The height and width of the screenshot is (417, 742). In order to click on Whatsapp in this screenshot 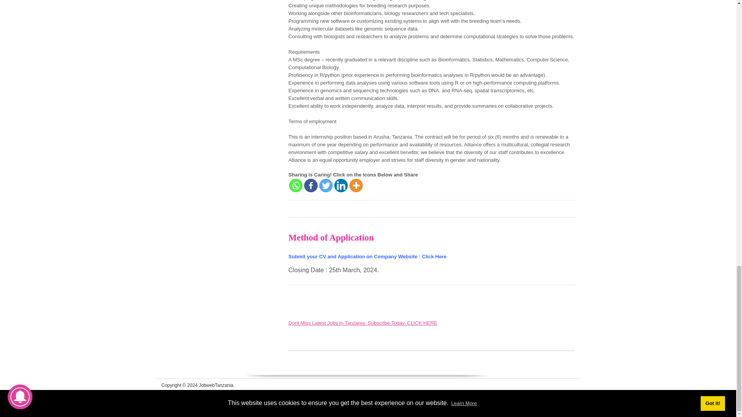, I will do `click(296, 185)`.